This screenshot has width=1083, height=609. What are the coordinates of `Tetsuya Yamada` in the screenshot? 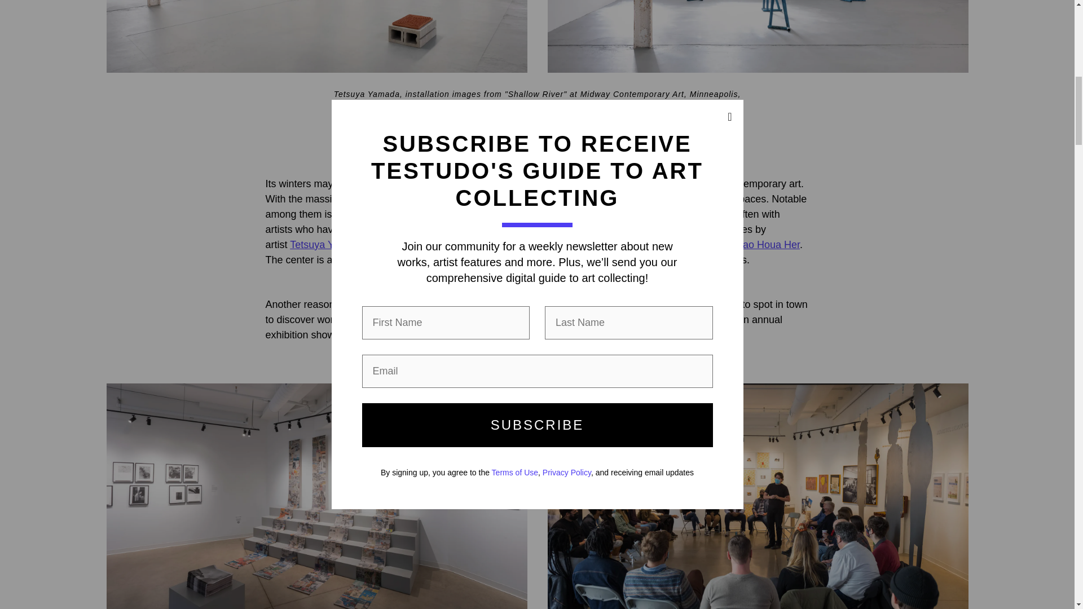 It's located at (327, 245).